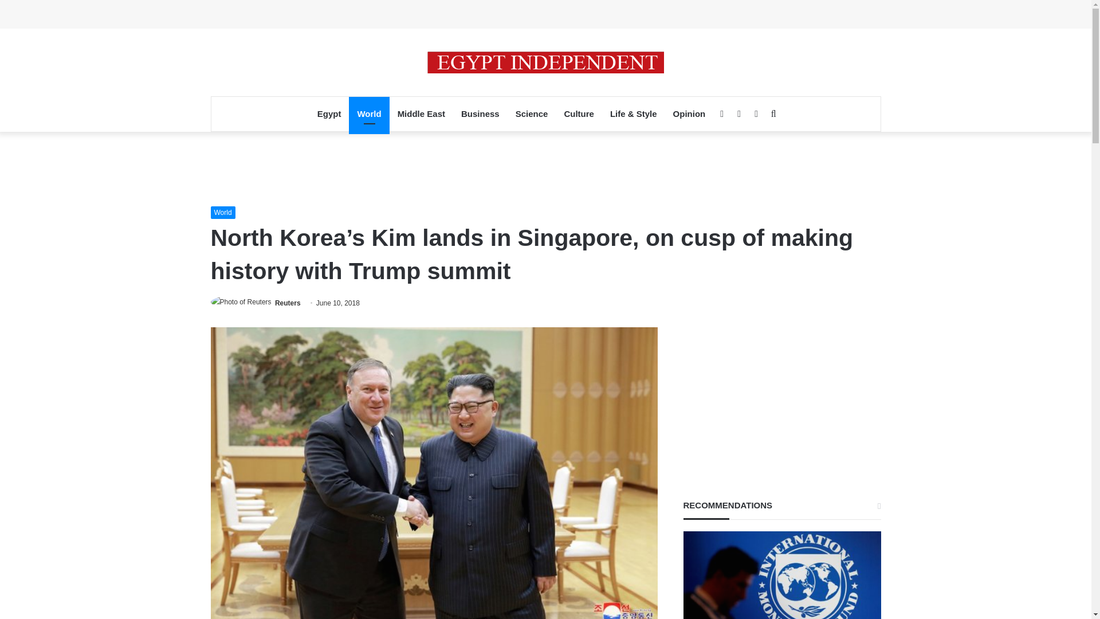  I want to click on Egypt, so click(329, 113).